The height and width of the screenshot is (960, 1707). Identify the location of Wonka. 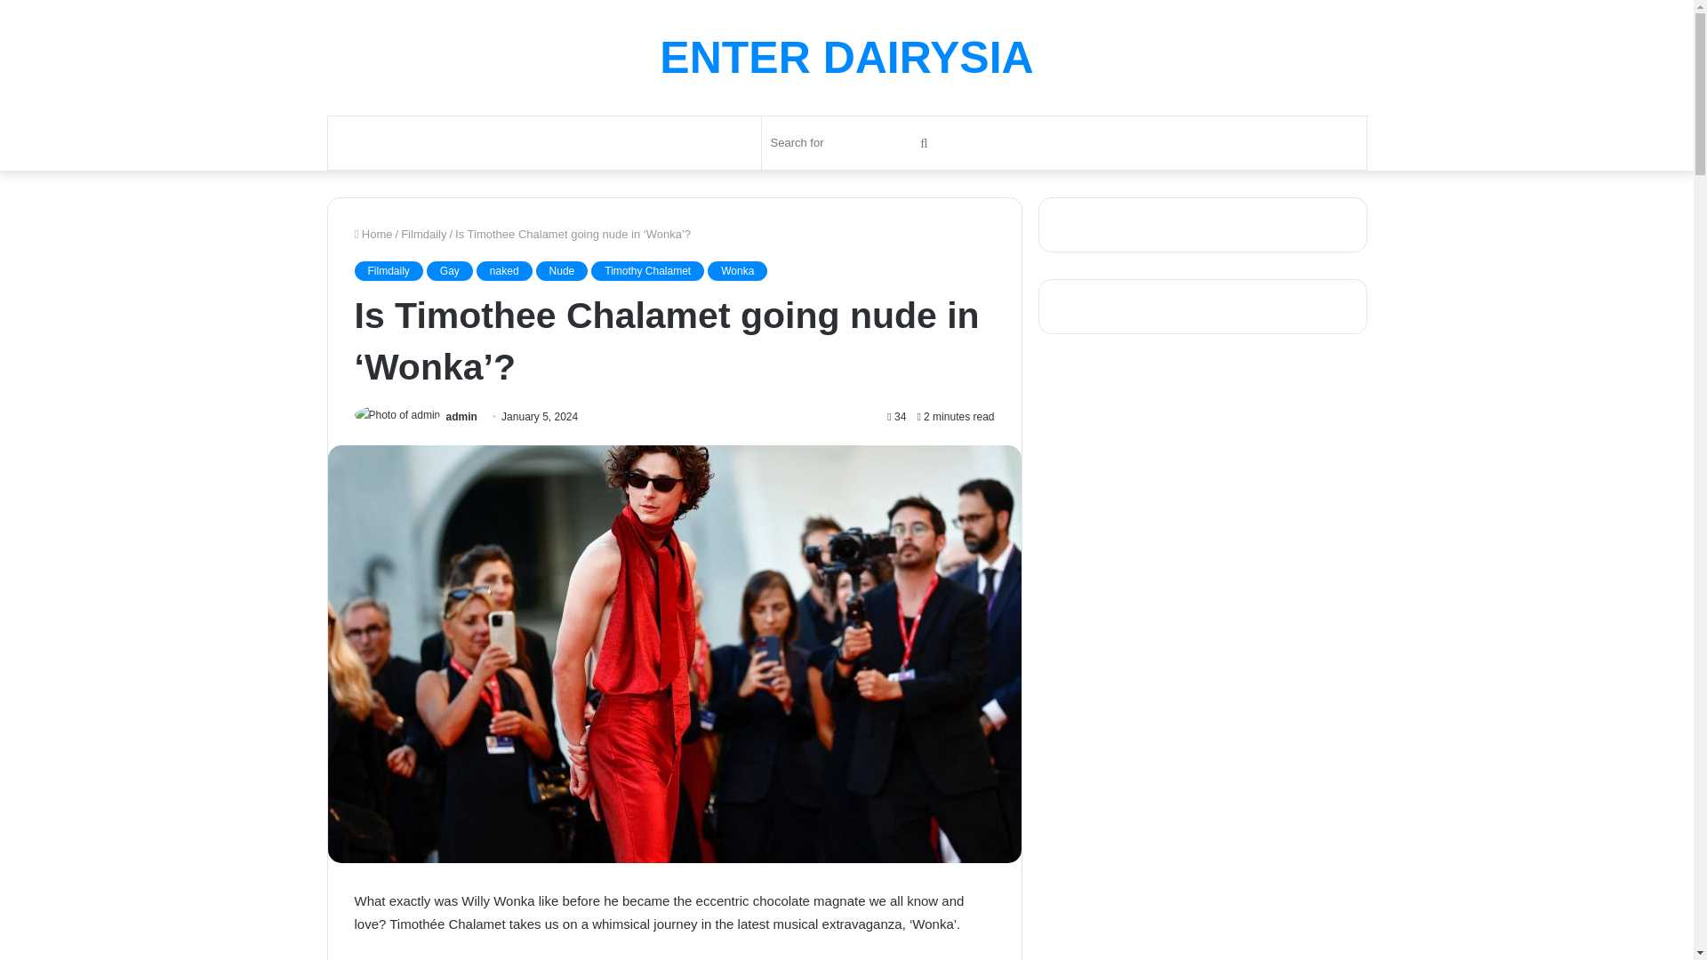
(737, 270).